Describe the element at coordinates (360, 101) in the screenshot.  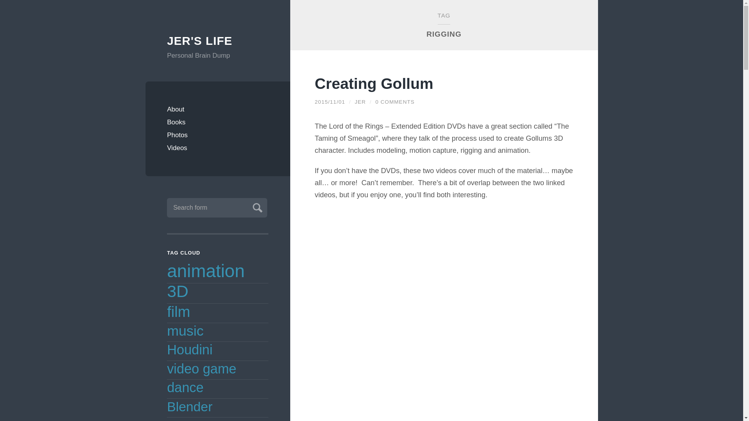
I see `Posts by Jer` at that location.